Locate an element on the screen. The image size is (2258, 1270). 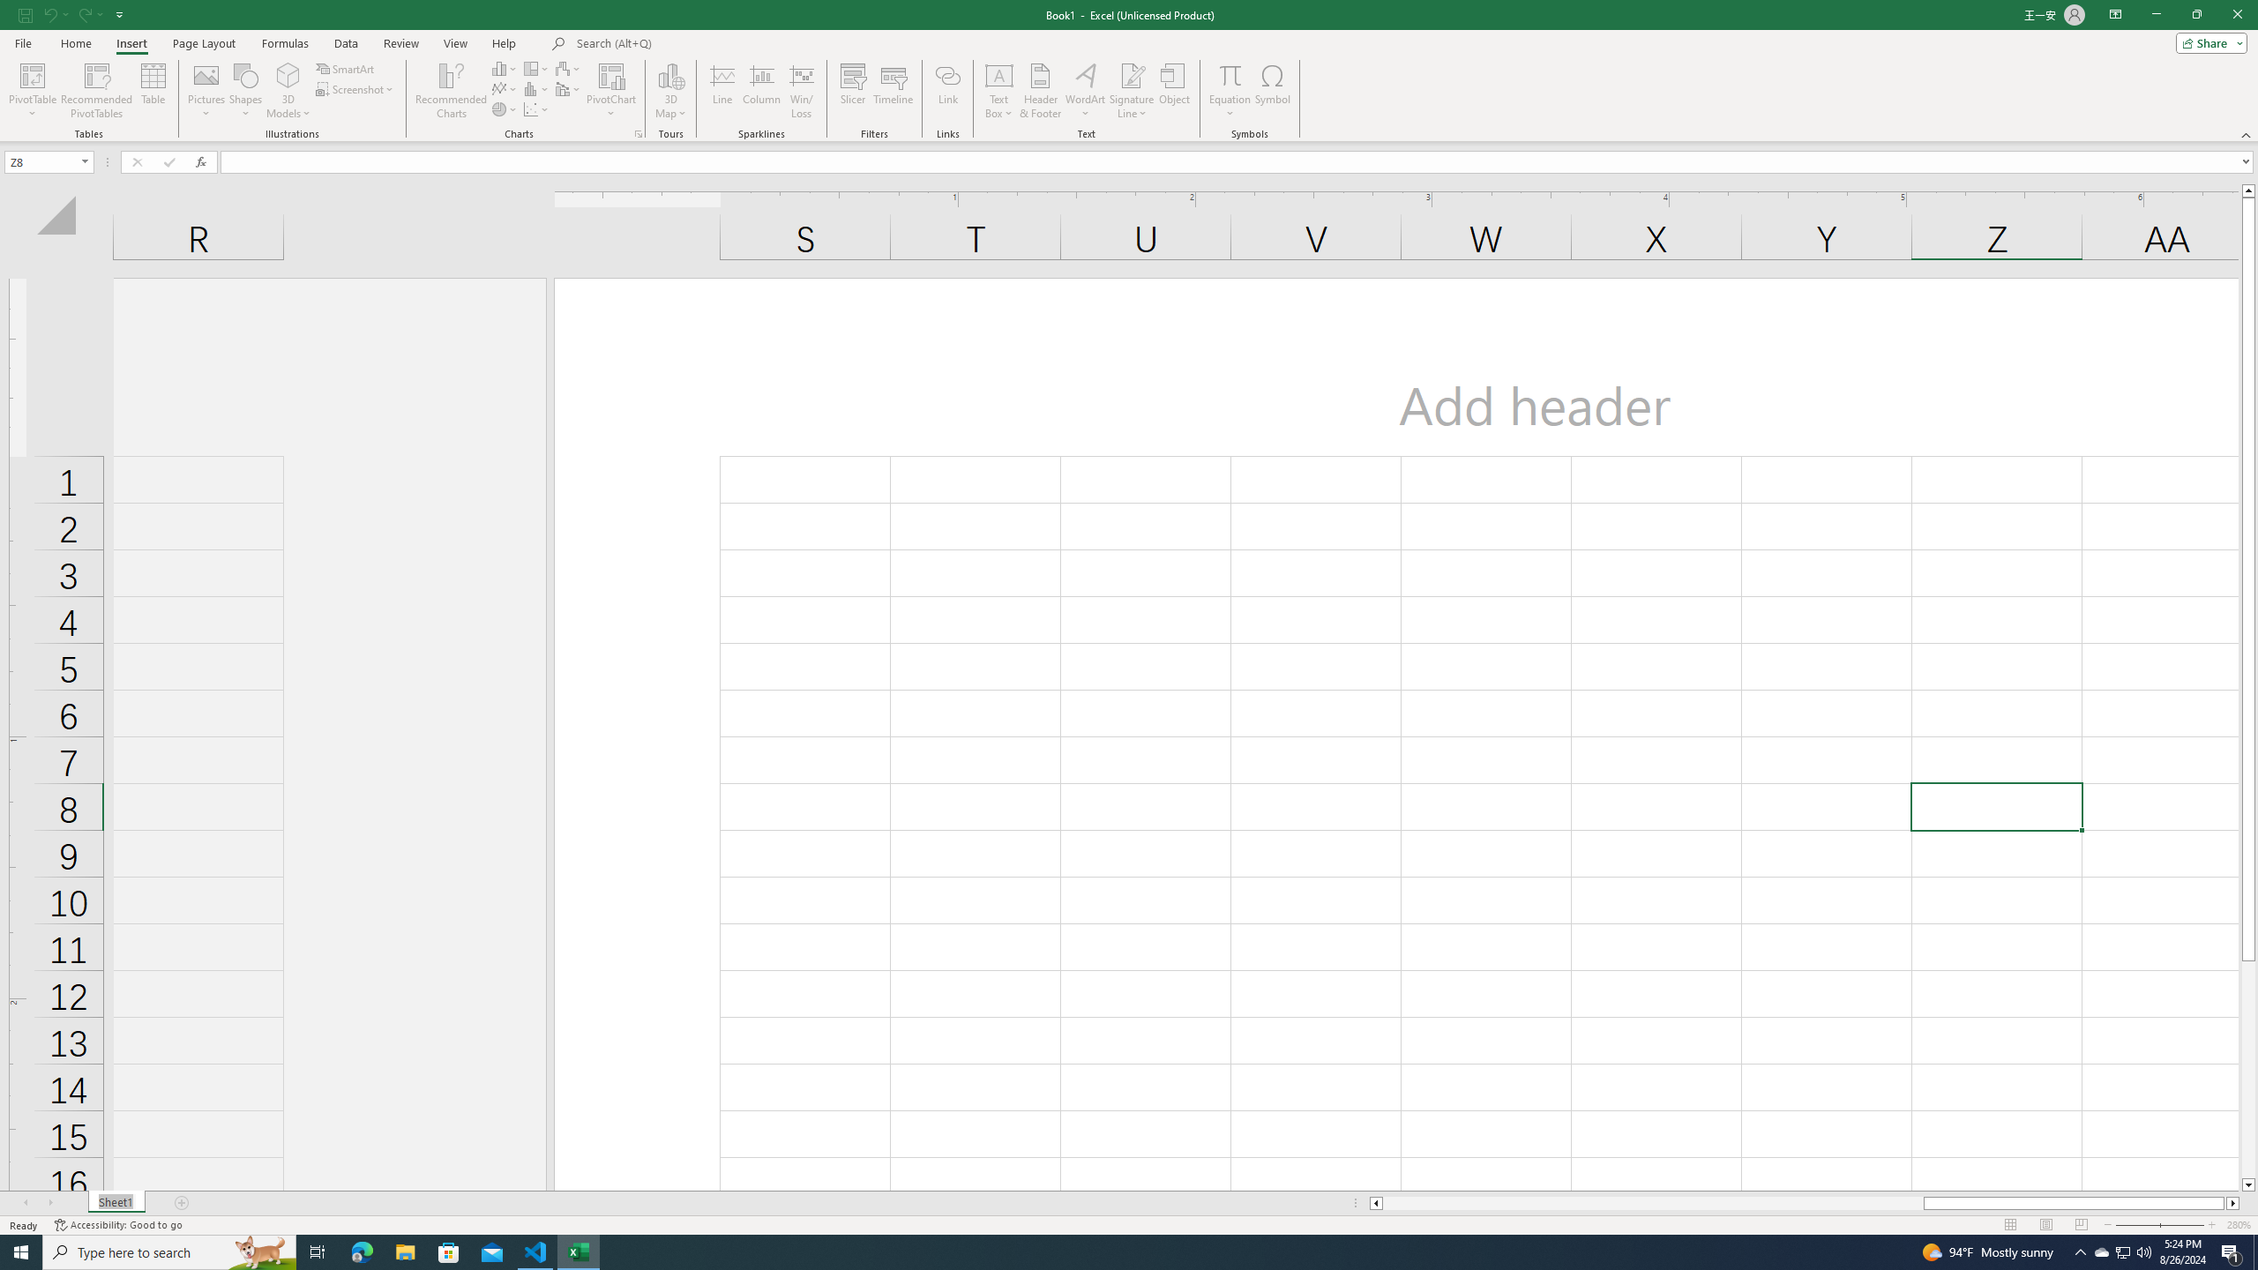
Symbol... is located at coordinates (1273, 91).